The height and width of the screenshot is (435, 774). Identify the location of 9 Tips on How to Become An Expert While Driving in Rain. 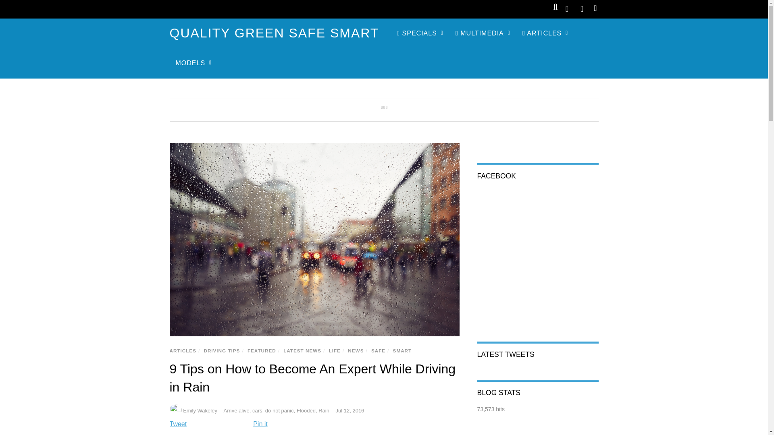
(312, 378).